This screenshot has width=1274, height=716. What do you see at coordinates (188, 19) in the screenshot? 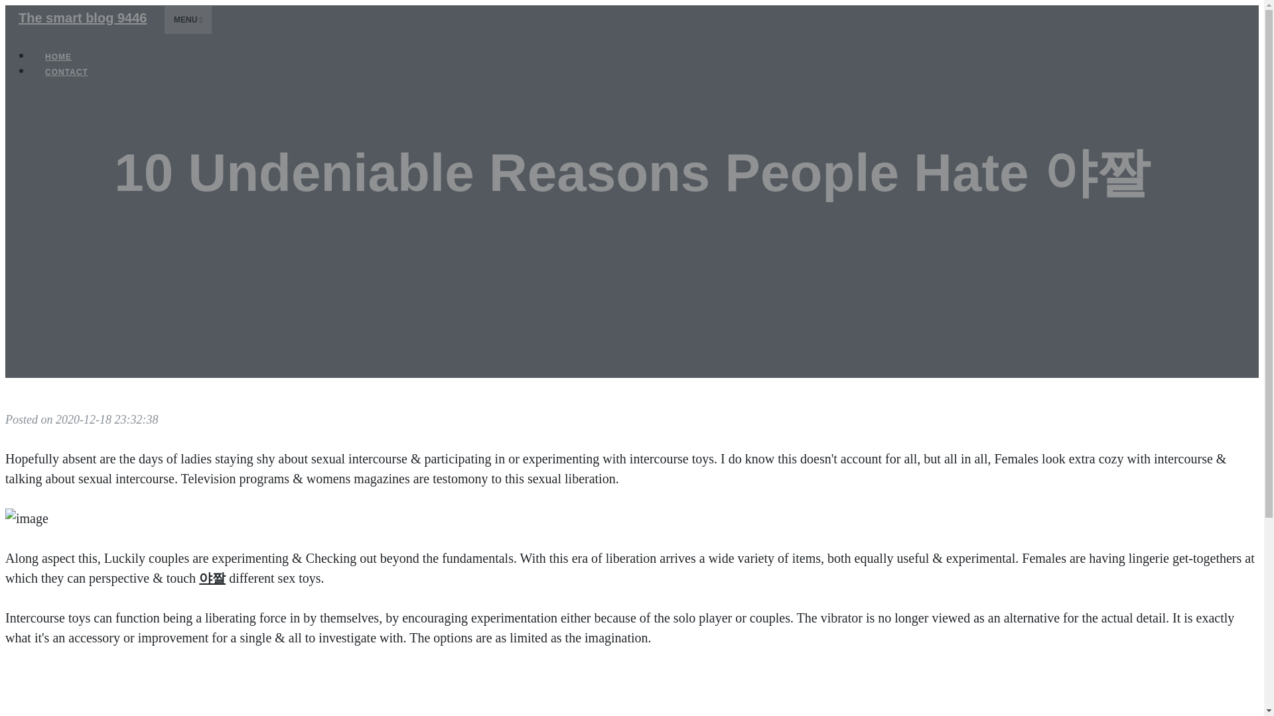
I see `MENU` at bounding box center [188, 19].